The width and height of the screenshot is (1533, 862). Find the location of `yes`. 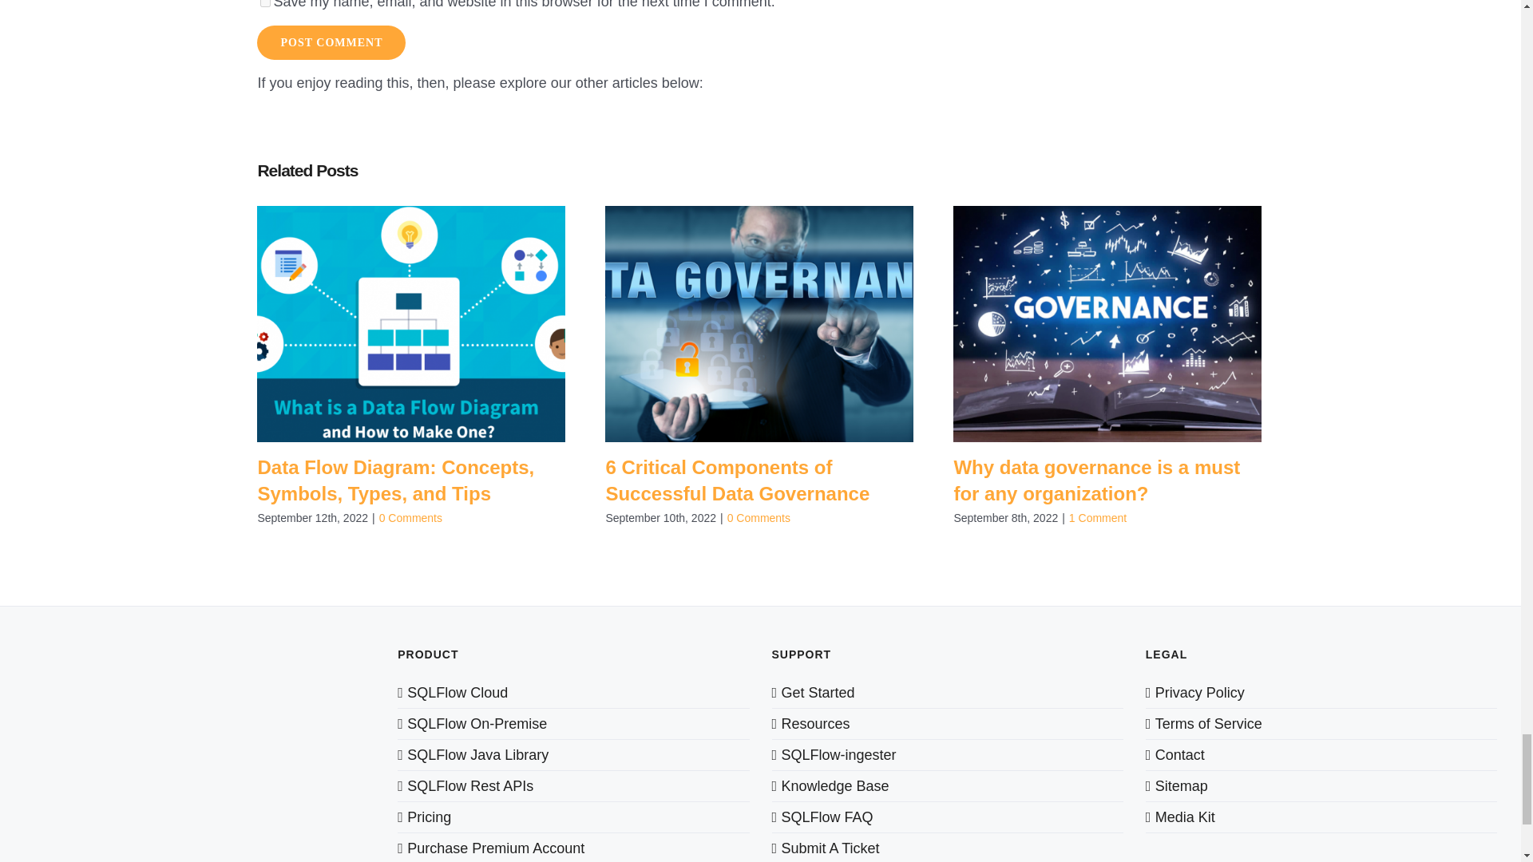

yes is located at coordinates (265, 3).